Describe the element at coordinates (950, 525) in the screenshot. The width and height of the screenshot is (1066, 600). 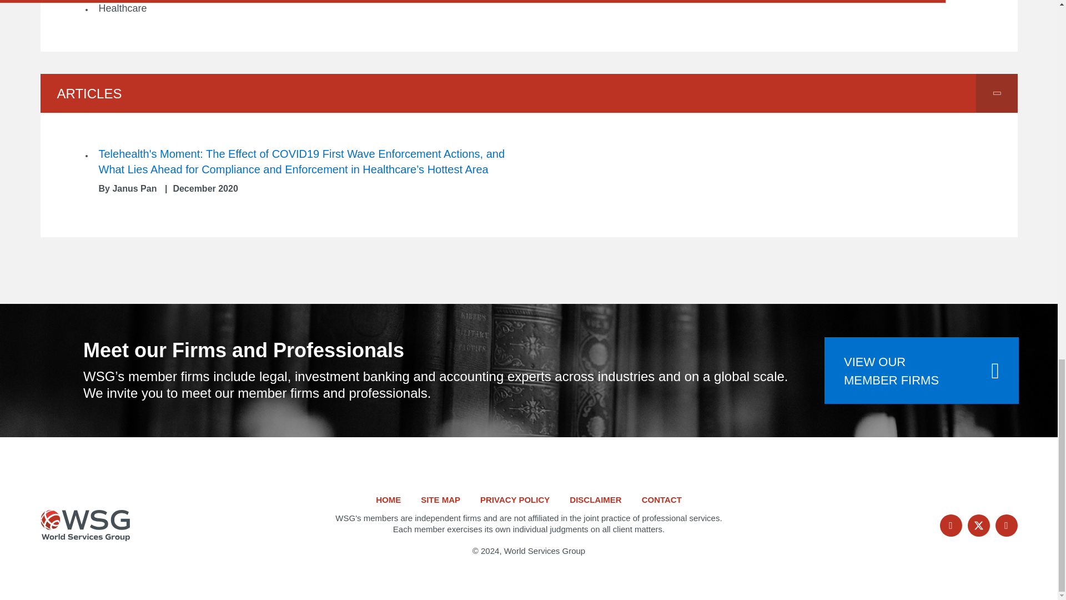
I see `HOME` at that location.